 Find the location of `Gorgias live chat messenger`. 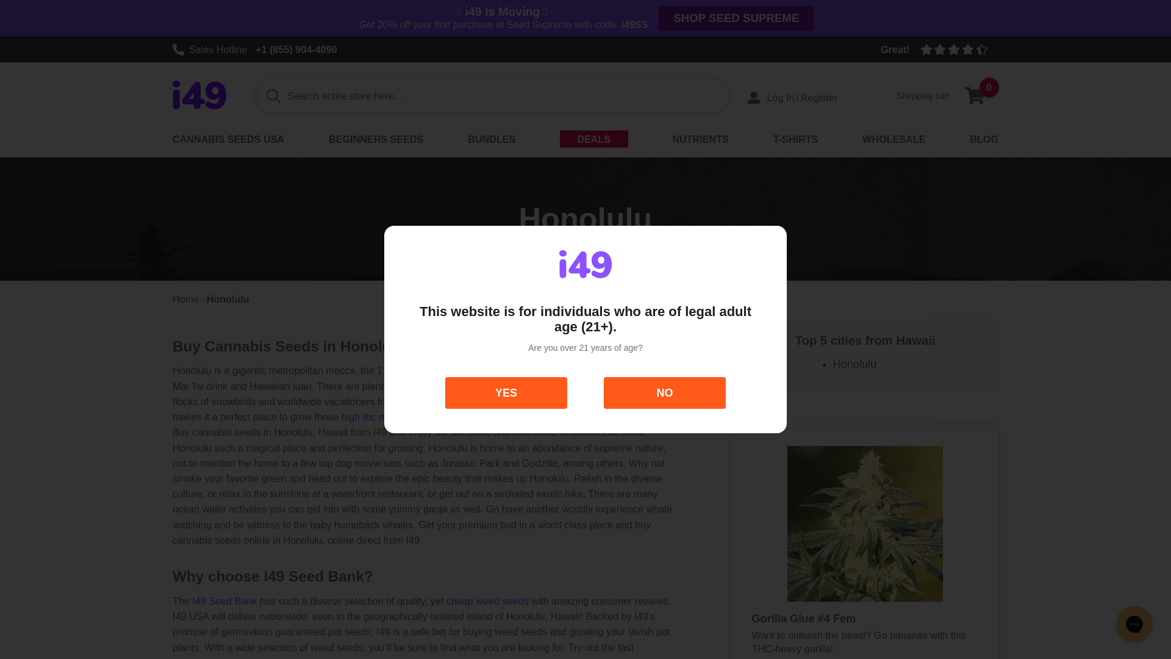

Gorgias live chat messenger is located at coordinates (945, 95).